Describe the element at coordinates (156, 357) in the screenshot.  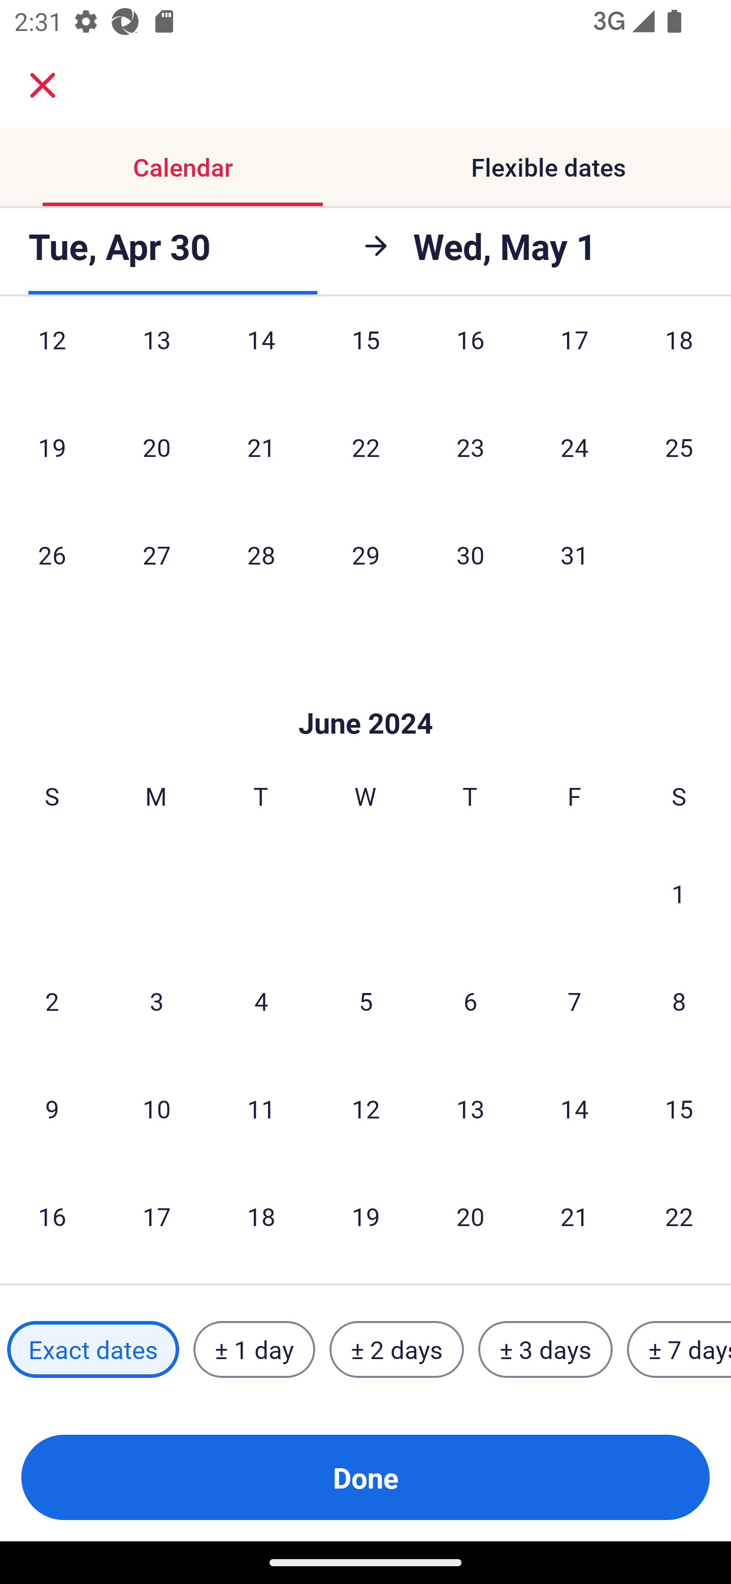
I see `13 Monday, May 13, 2024` at that location.